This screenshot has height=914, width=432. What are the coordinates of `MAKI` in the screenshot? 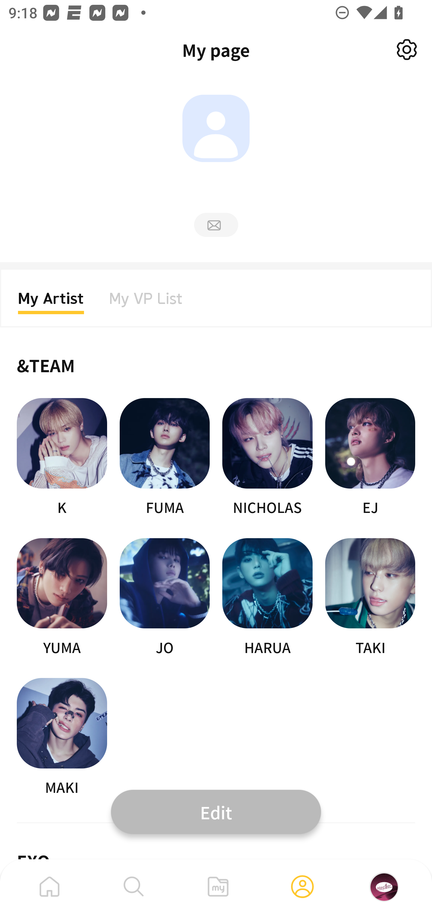 It's located at (62, 737).